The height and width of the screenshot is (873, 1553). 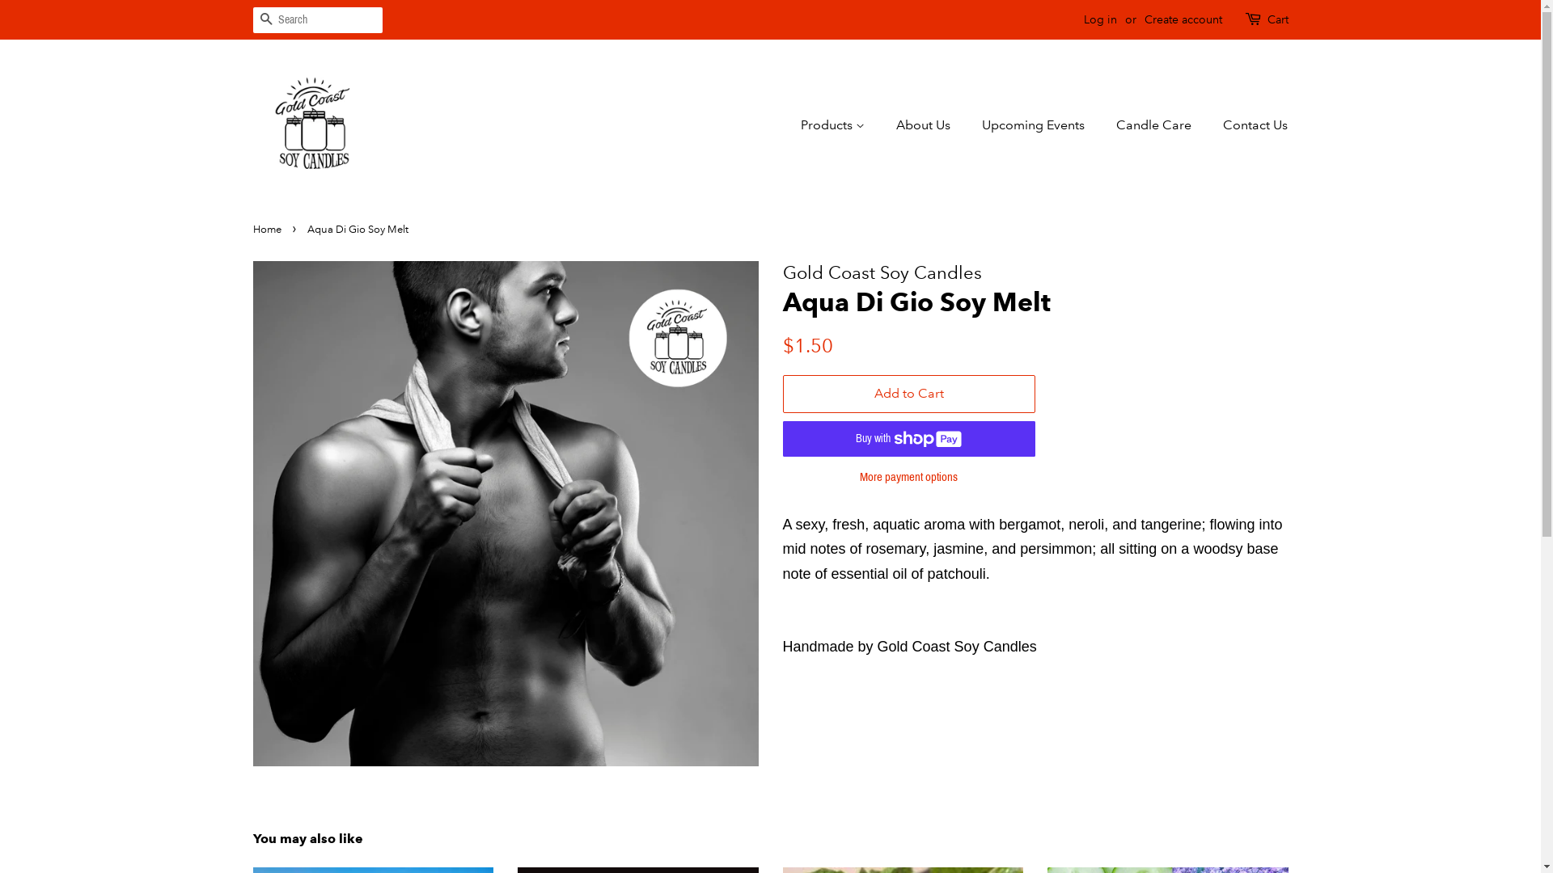 I want to click on Products, so click(x=841, y=124).